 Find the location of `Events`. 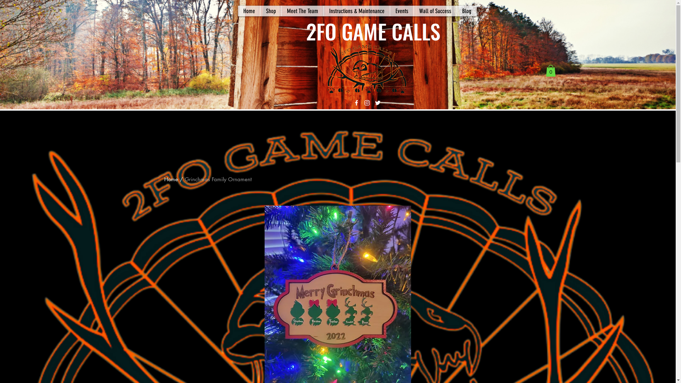

Events is located at coordinates (402, 11).